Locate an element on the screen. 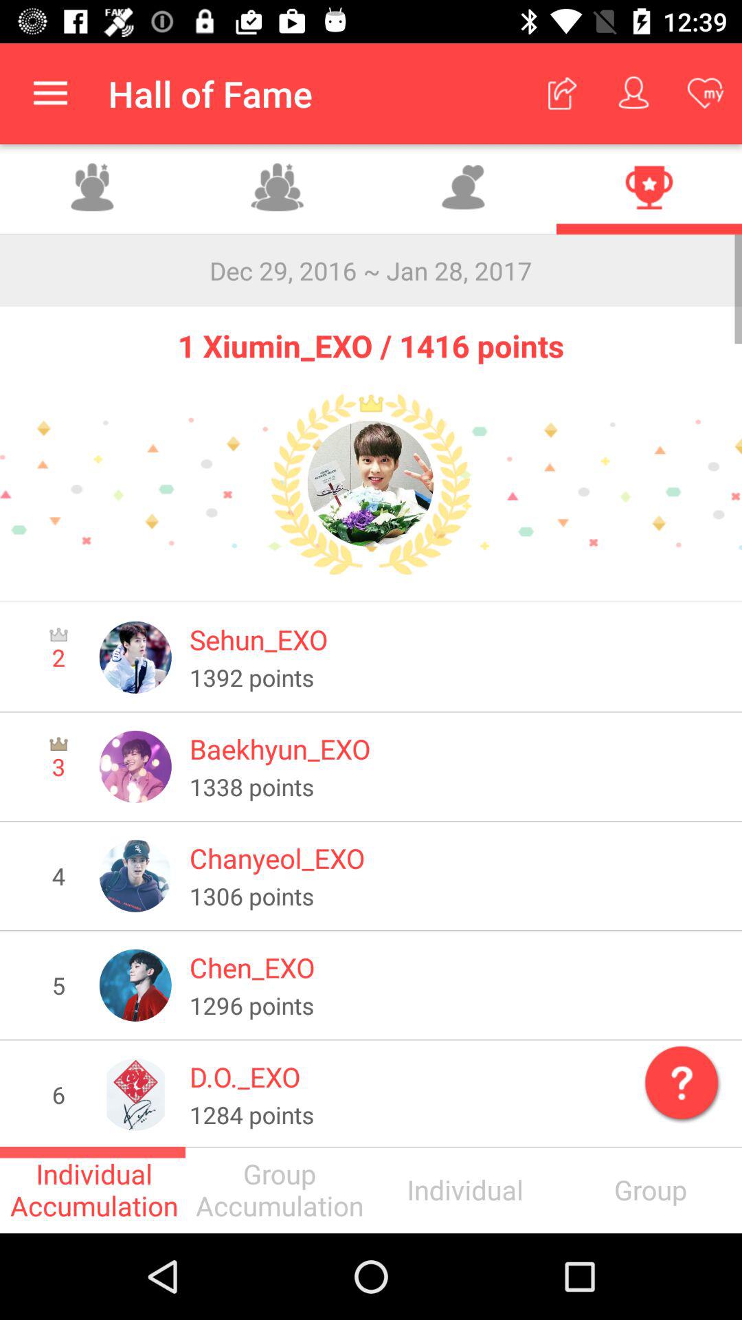  turn off icon to the left of the hall of fame app is located at coordinates (50, 93).